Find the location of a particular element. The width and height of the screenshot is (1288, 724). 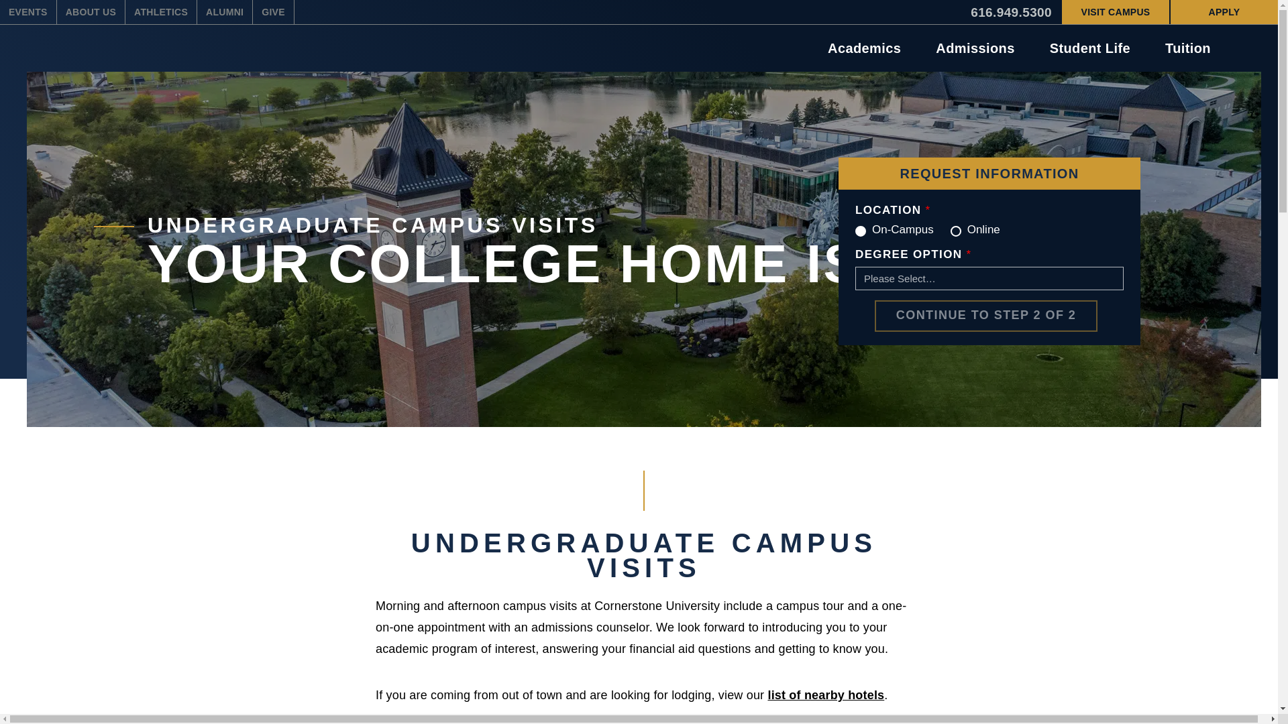

Tuition is located at coordinates (1181, 48).